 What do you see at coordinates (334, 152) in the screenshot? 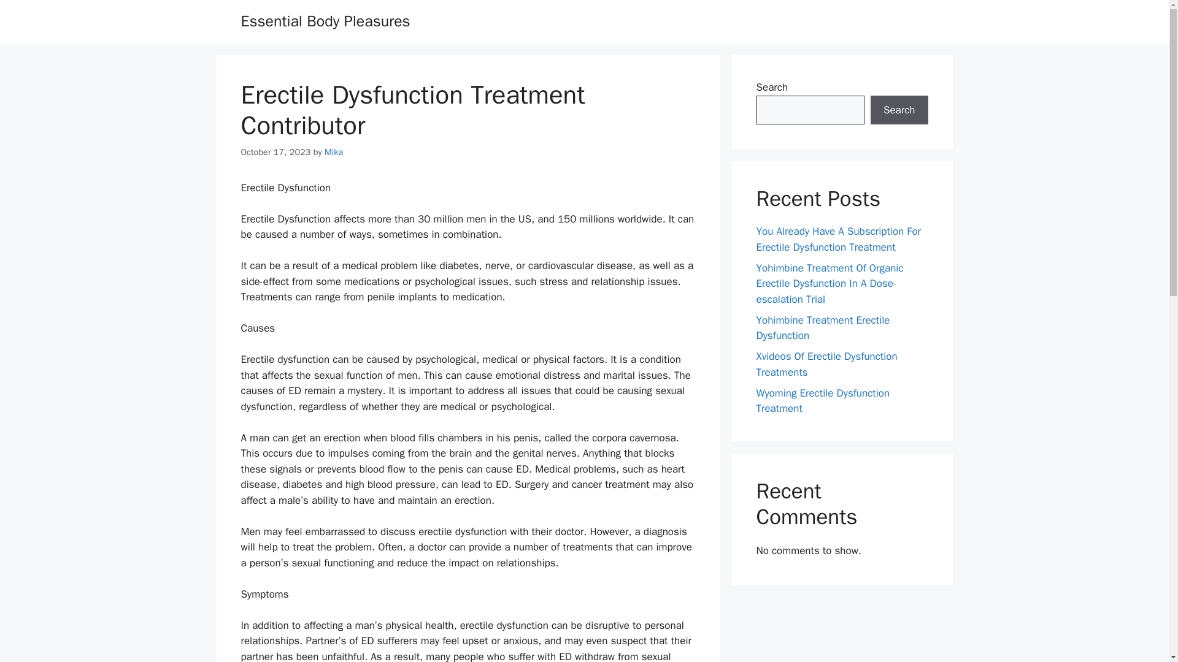
I see `Mika` at bounding box center [334, 152].